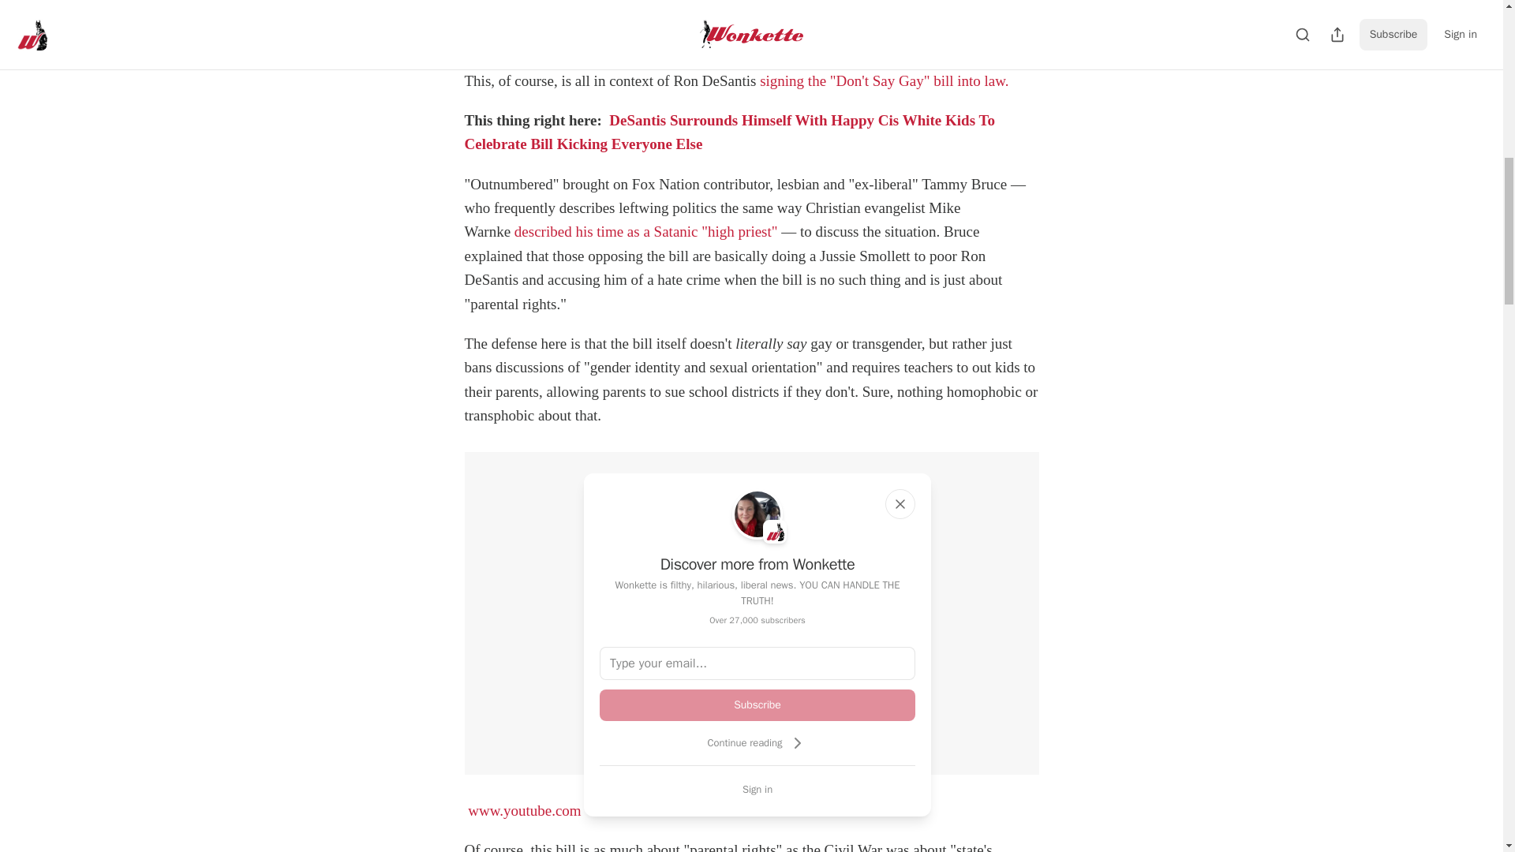 The width and height of the screenshot is (1515, 852). I want to click on Sign in, so click(757, 789).